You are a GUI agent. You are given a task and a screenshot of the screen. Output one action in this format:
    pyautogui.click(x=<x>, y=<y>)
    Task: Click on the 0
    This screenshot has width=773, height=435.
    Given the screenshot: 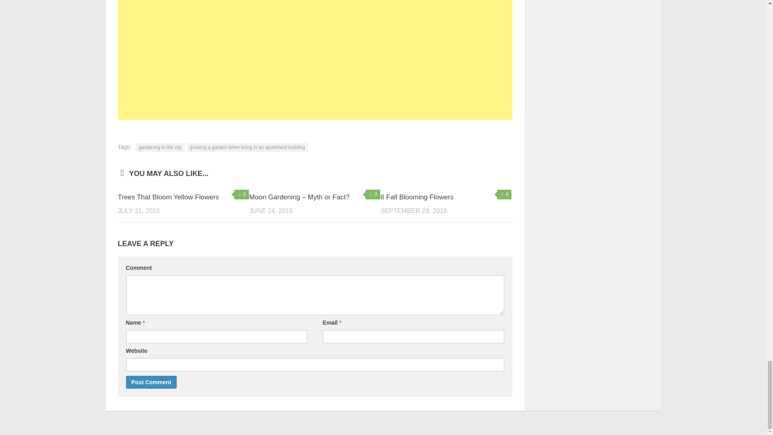 What is the action you would take?
    pyautogui.click(x=373, y=194)
    